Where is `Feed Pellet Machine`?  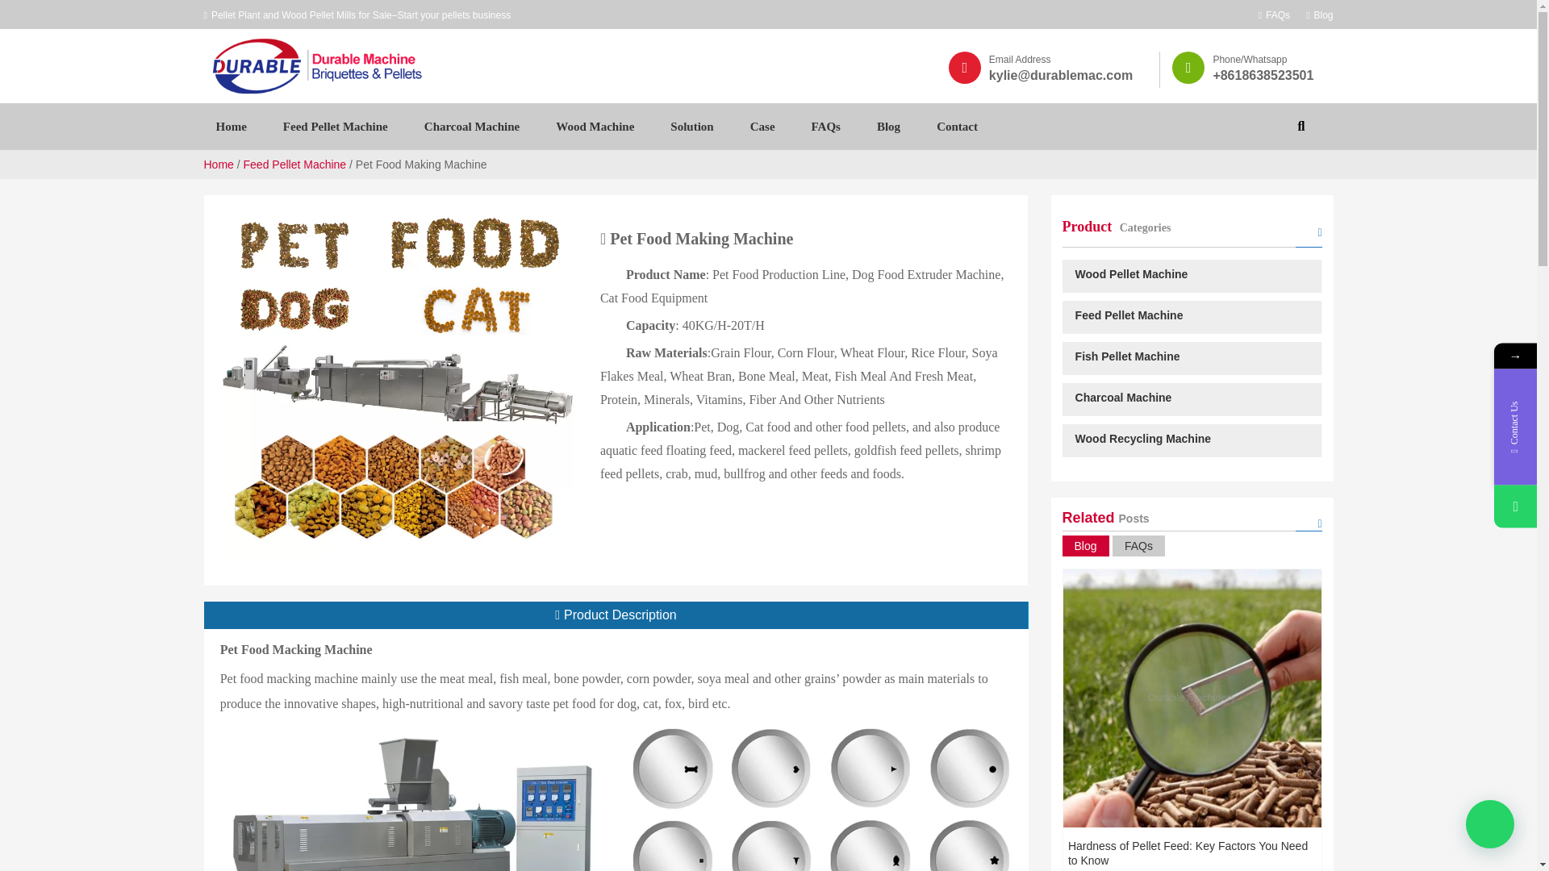
Feed Pellet Machine is located at coordinates (295, 164).